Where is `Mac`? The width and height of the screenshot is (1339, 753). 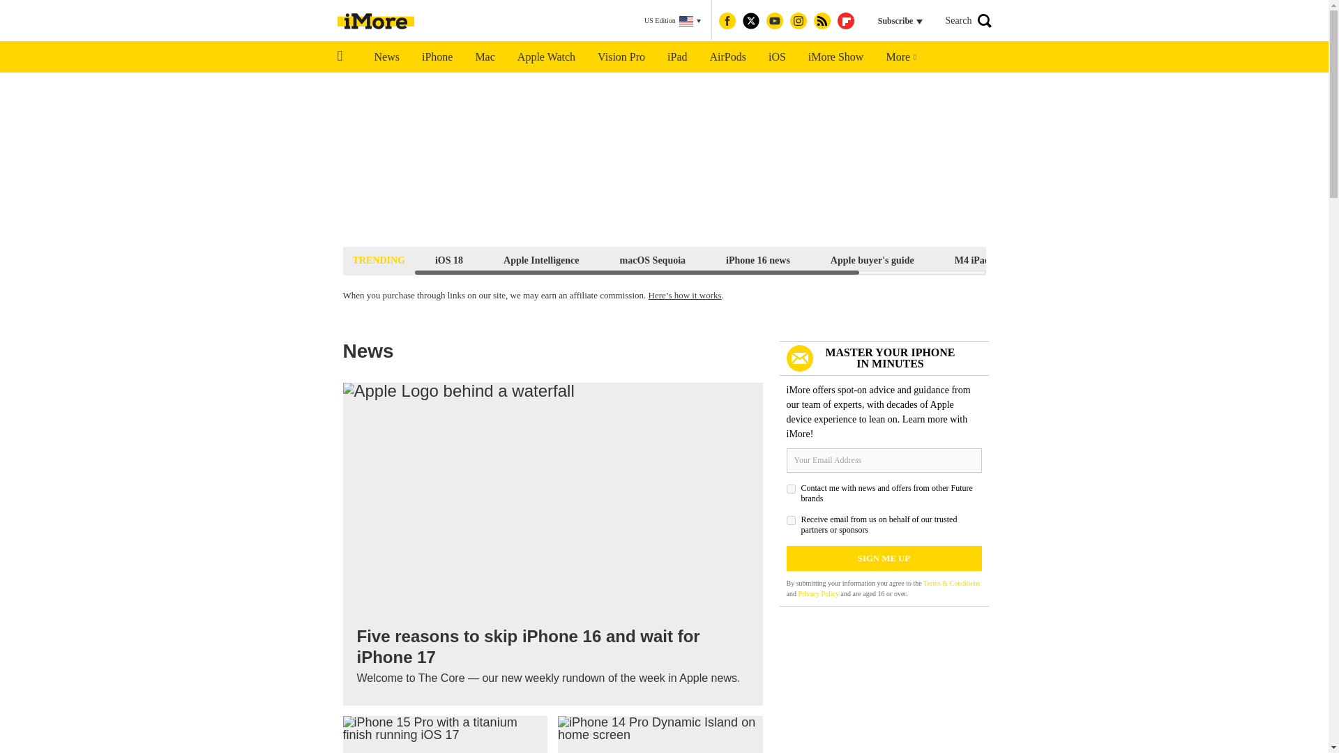 Mac is located at coordinates (484, 57).